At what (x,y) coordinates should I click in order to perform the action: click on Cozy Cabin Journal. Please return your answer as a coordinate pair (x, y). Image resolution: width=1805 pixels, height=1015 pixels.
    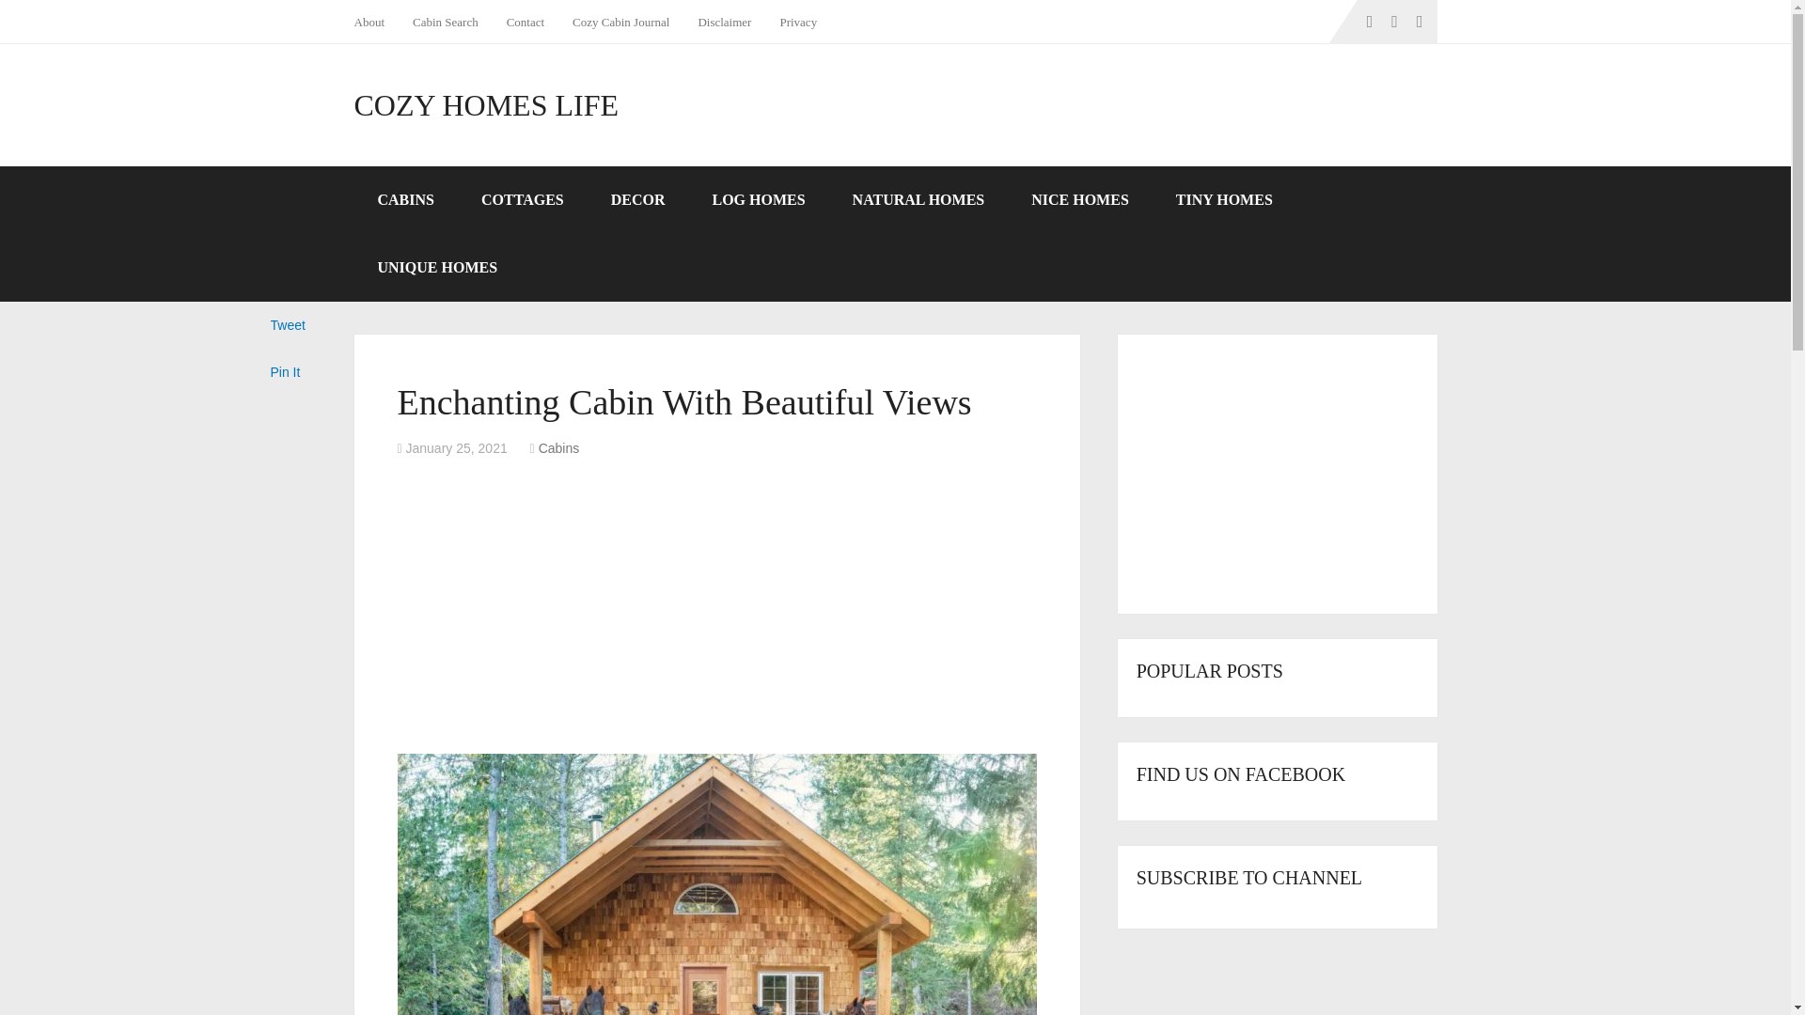
    Looking at the image, I should click on (620, 22).